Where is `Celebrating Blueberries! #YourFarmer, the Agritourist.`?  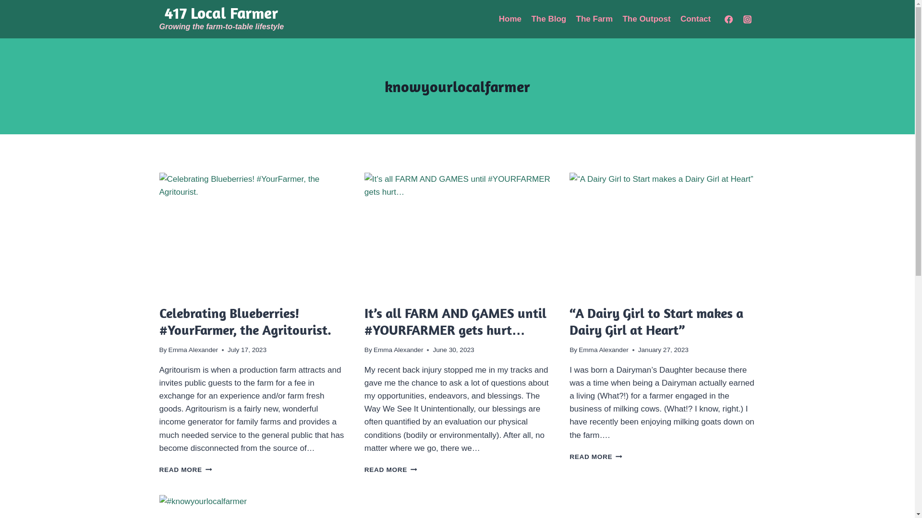
Celebrating Blueberries! #YourFarmer, the Agritourist. is located at coordinates (245, 321).